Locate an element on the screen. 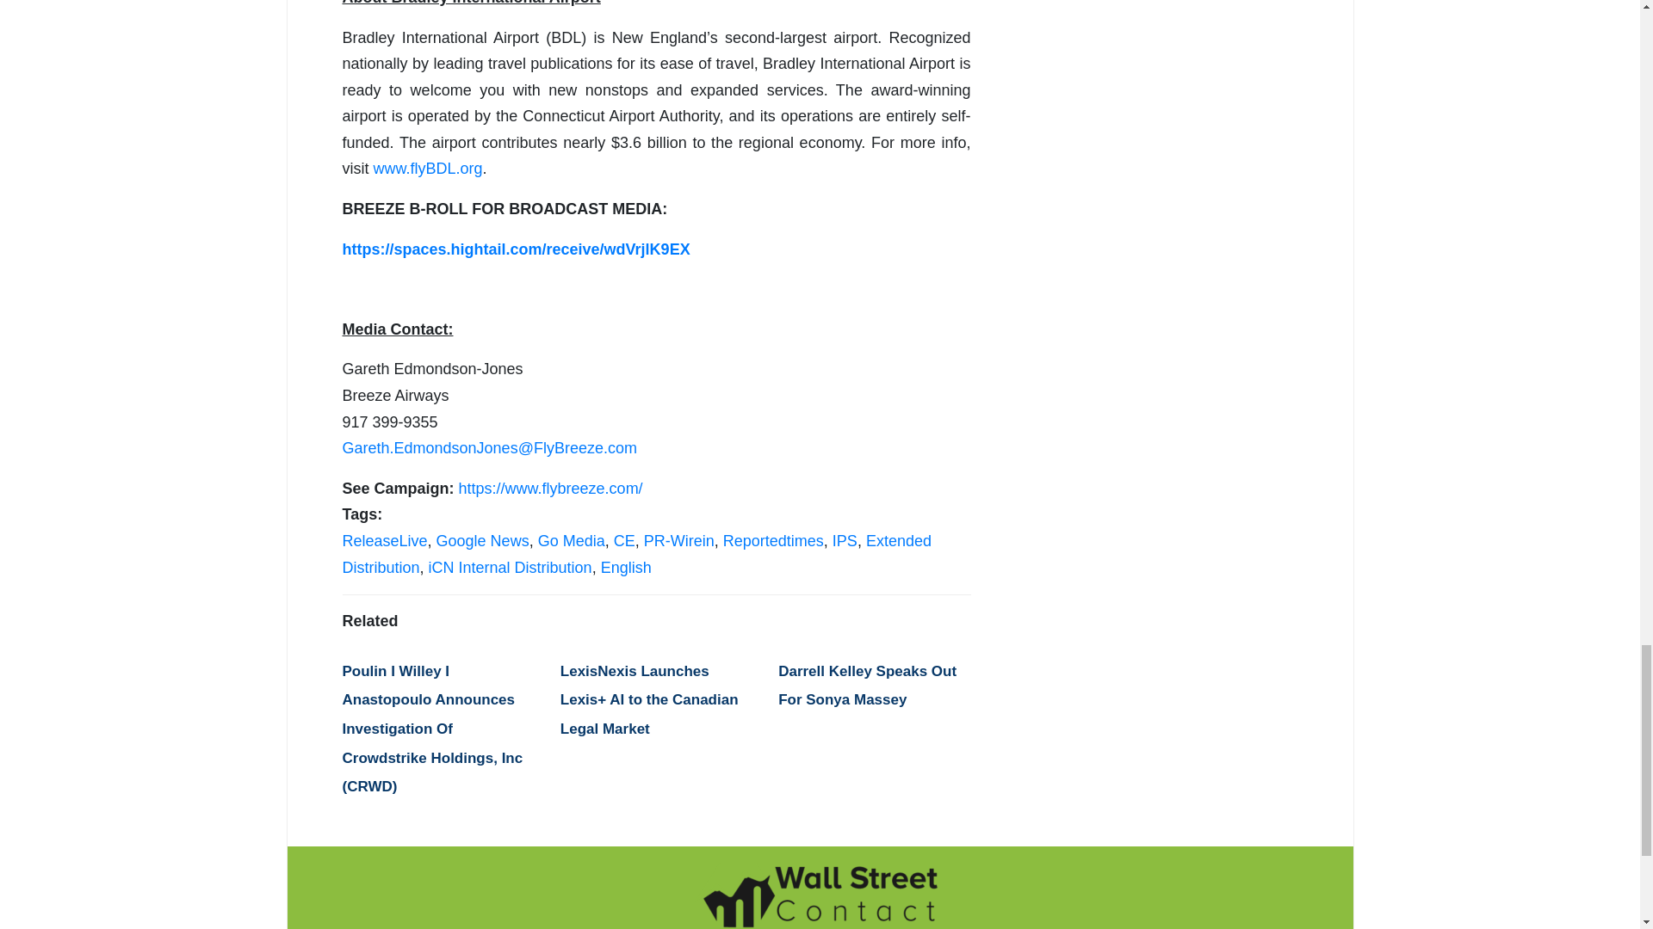  CE is located at coordinates (623, 540).